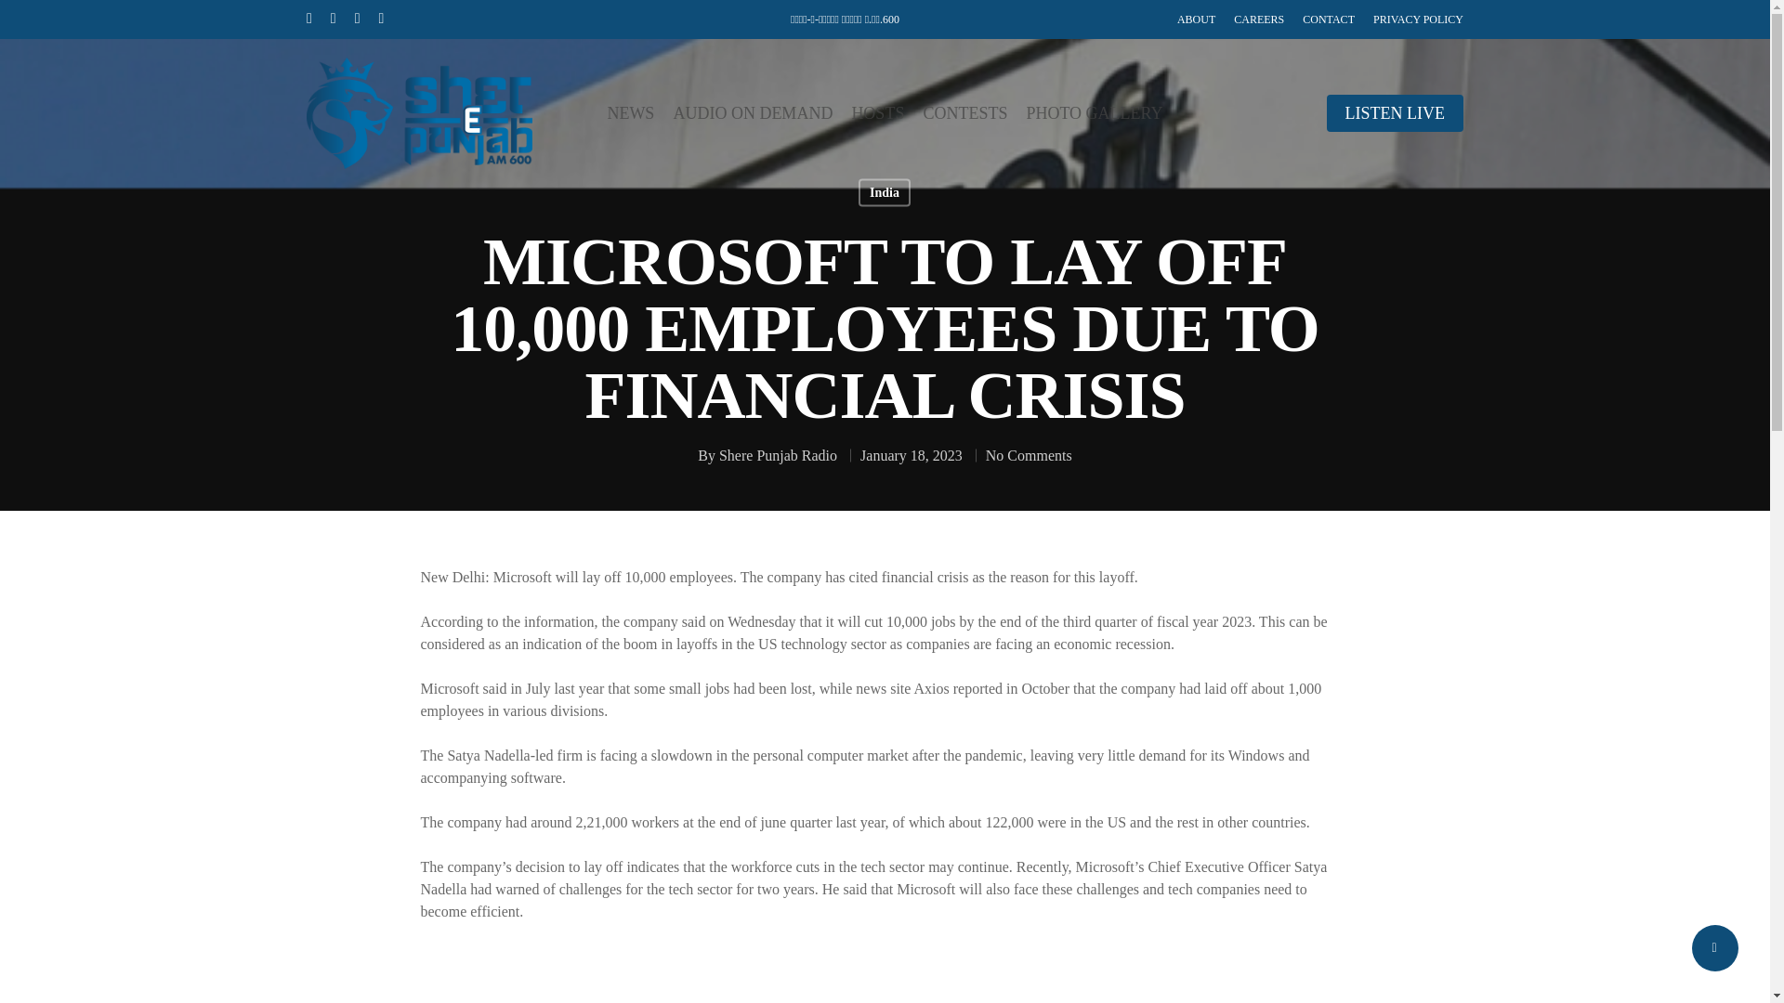 This screenshot has height=1003, width=1784. I want to click on LISTEN LIVE, so click(1395, 113).